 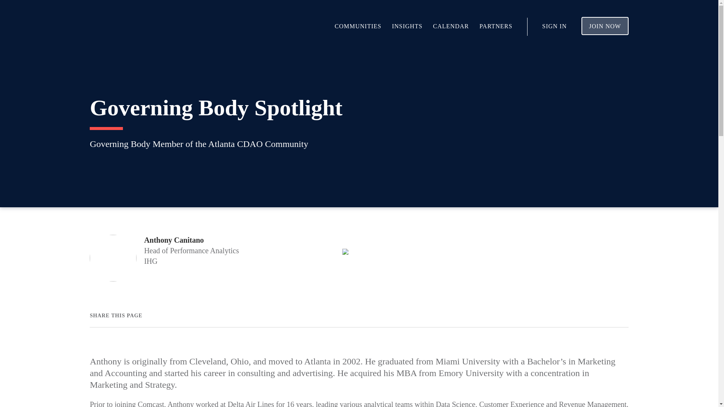 I want to click on COMMUNITIES, so click(x=358, y=26).